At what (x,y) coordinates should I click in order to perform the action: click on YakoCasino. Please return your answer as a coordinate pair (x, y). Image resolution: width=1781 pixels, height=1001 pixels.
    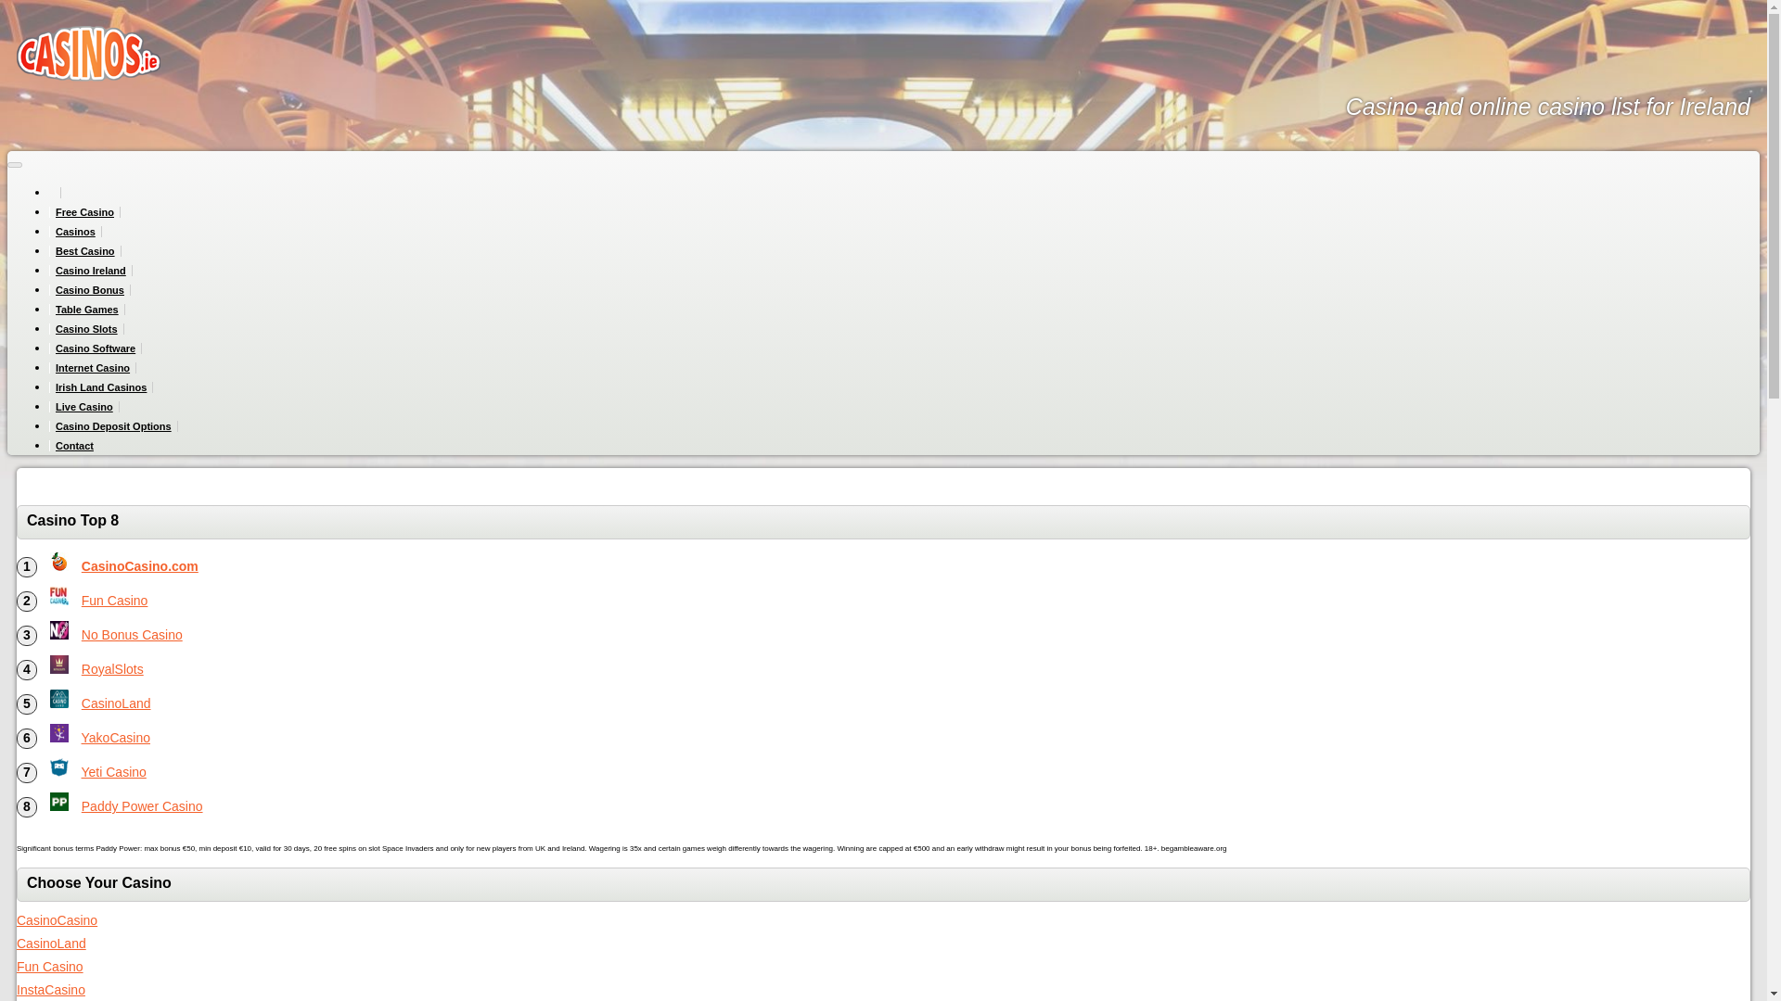
    Looking at the image, I should click on (115, 738).